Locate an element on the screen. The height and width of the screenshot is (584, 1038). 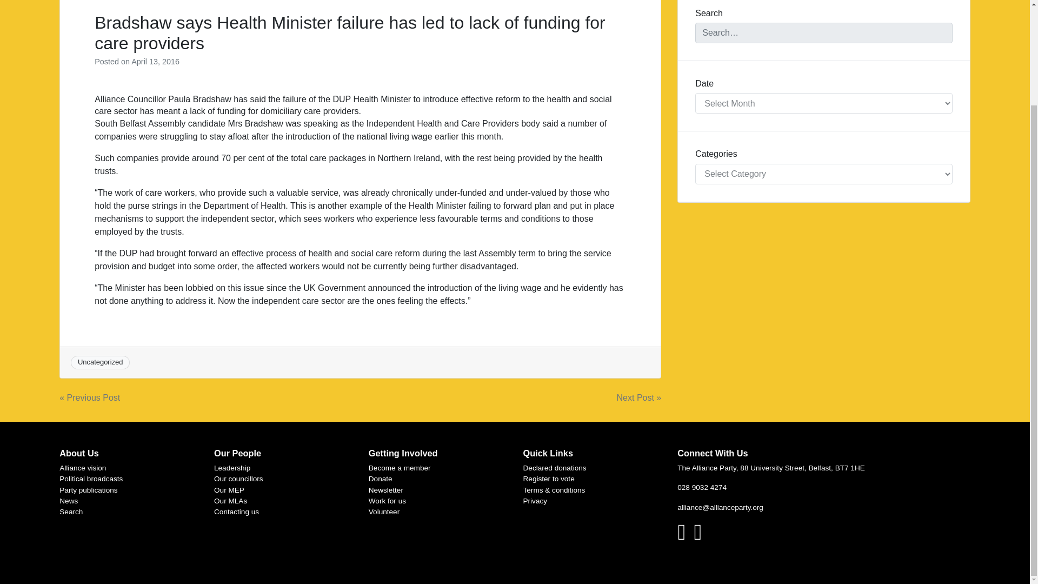
Our MEP is located at coordinates (229, 490).